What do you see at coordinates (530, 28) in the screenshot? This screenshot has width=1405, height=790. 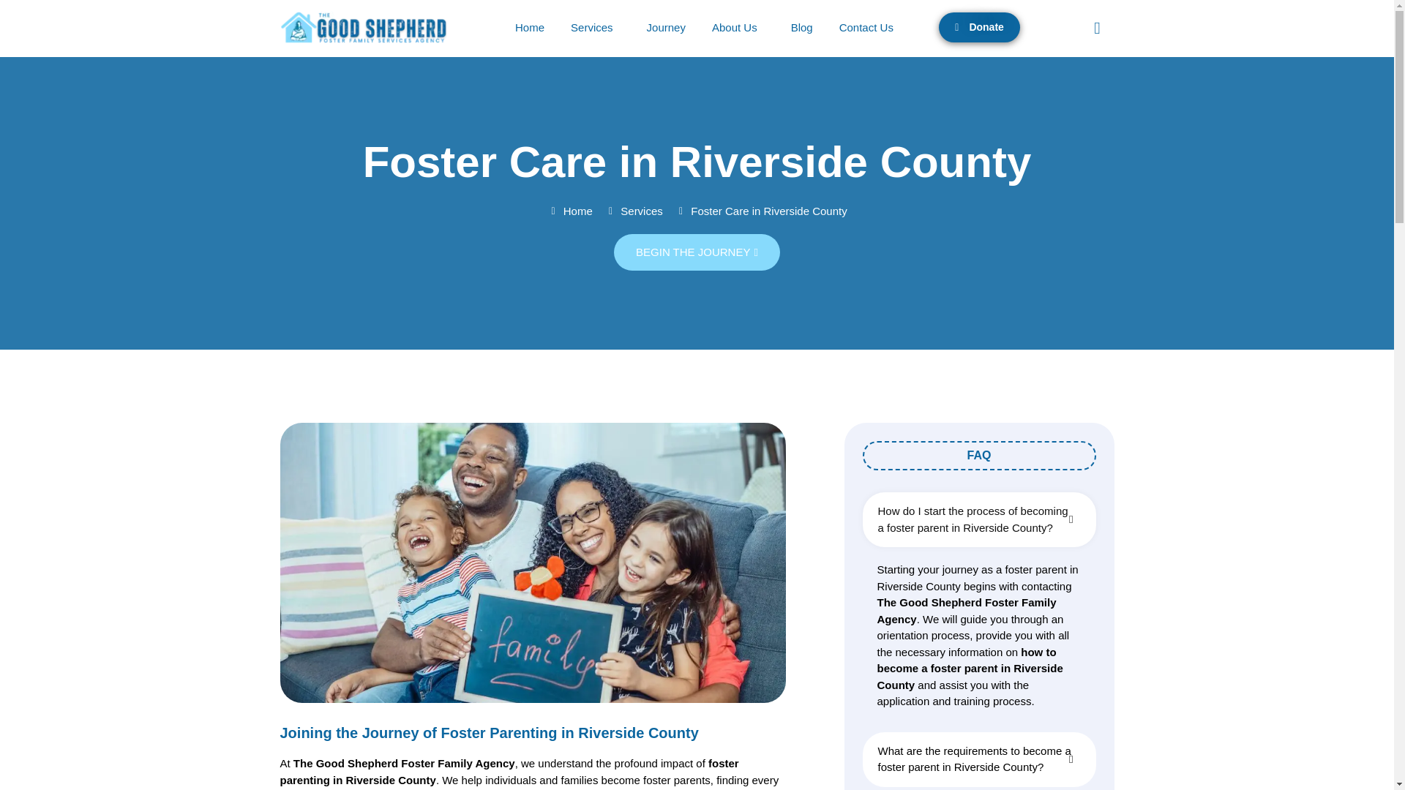 I see `Home` at bounding box center [530, 28].